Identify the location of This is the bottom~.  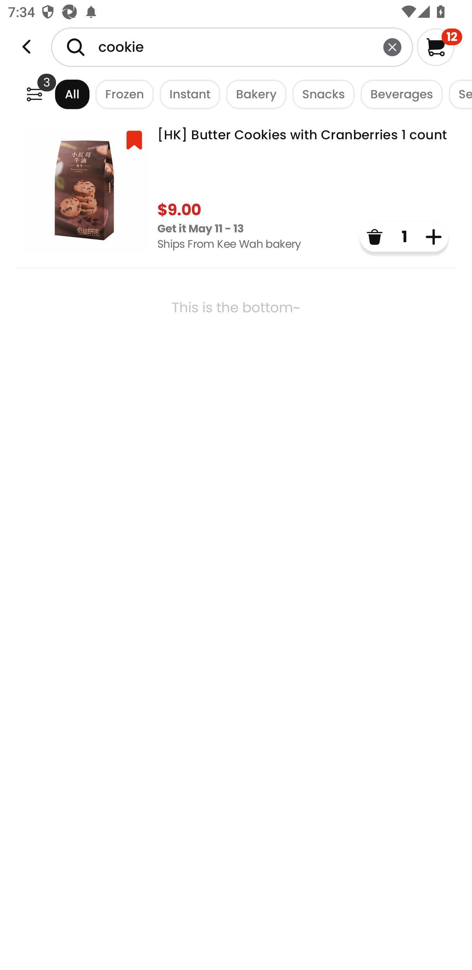
(236, 340).